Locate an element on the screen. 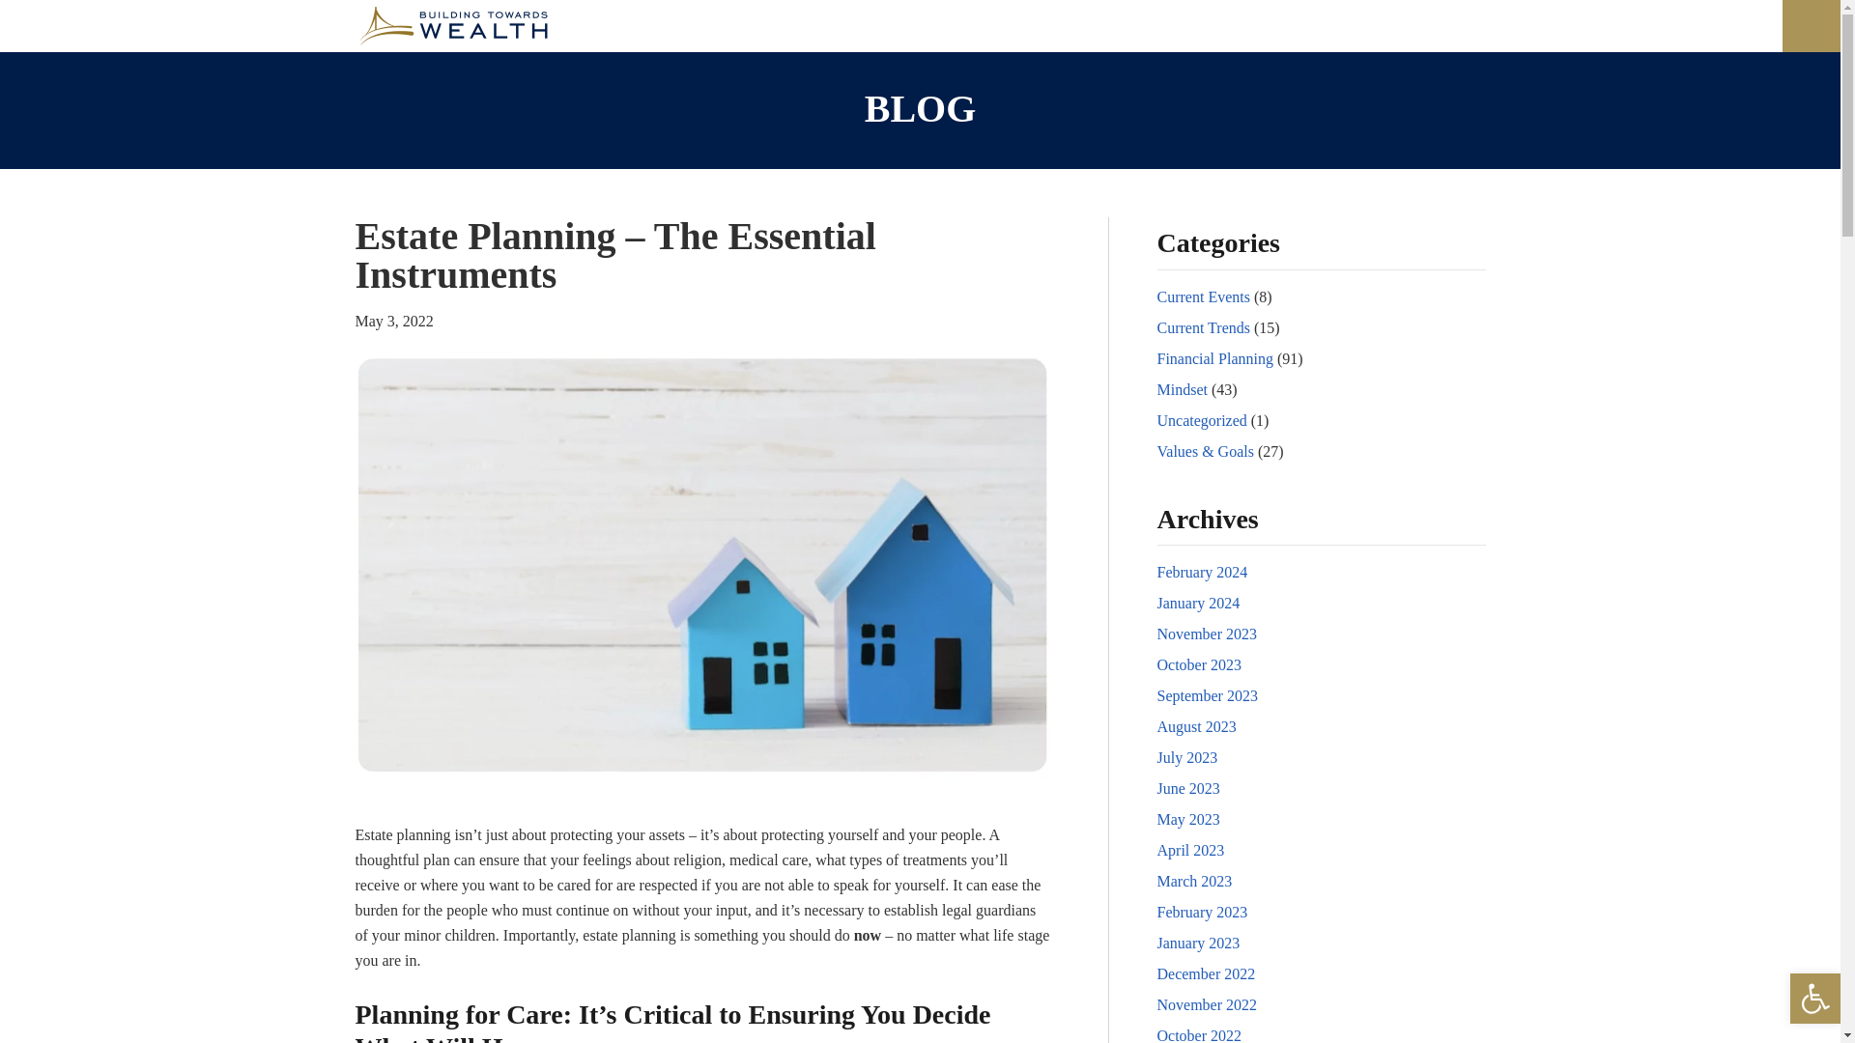 The height and width of the screenshot is (1043, 1855). Mindset is located at coordinates (1183, 389).